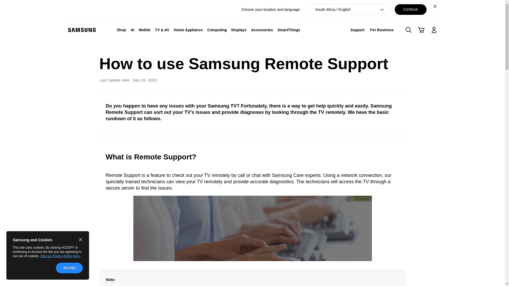  I want to click on Close, so click(435, 6).